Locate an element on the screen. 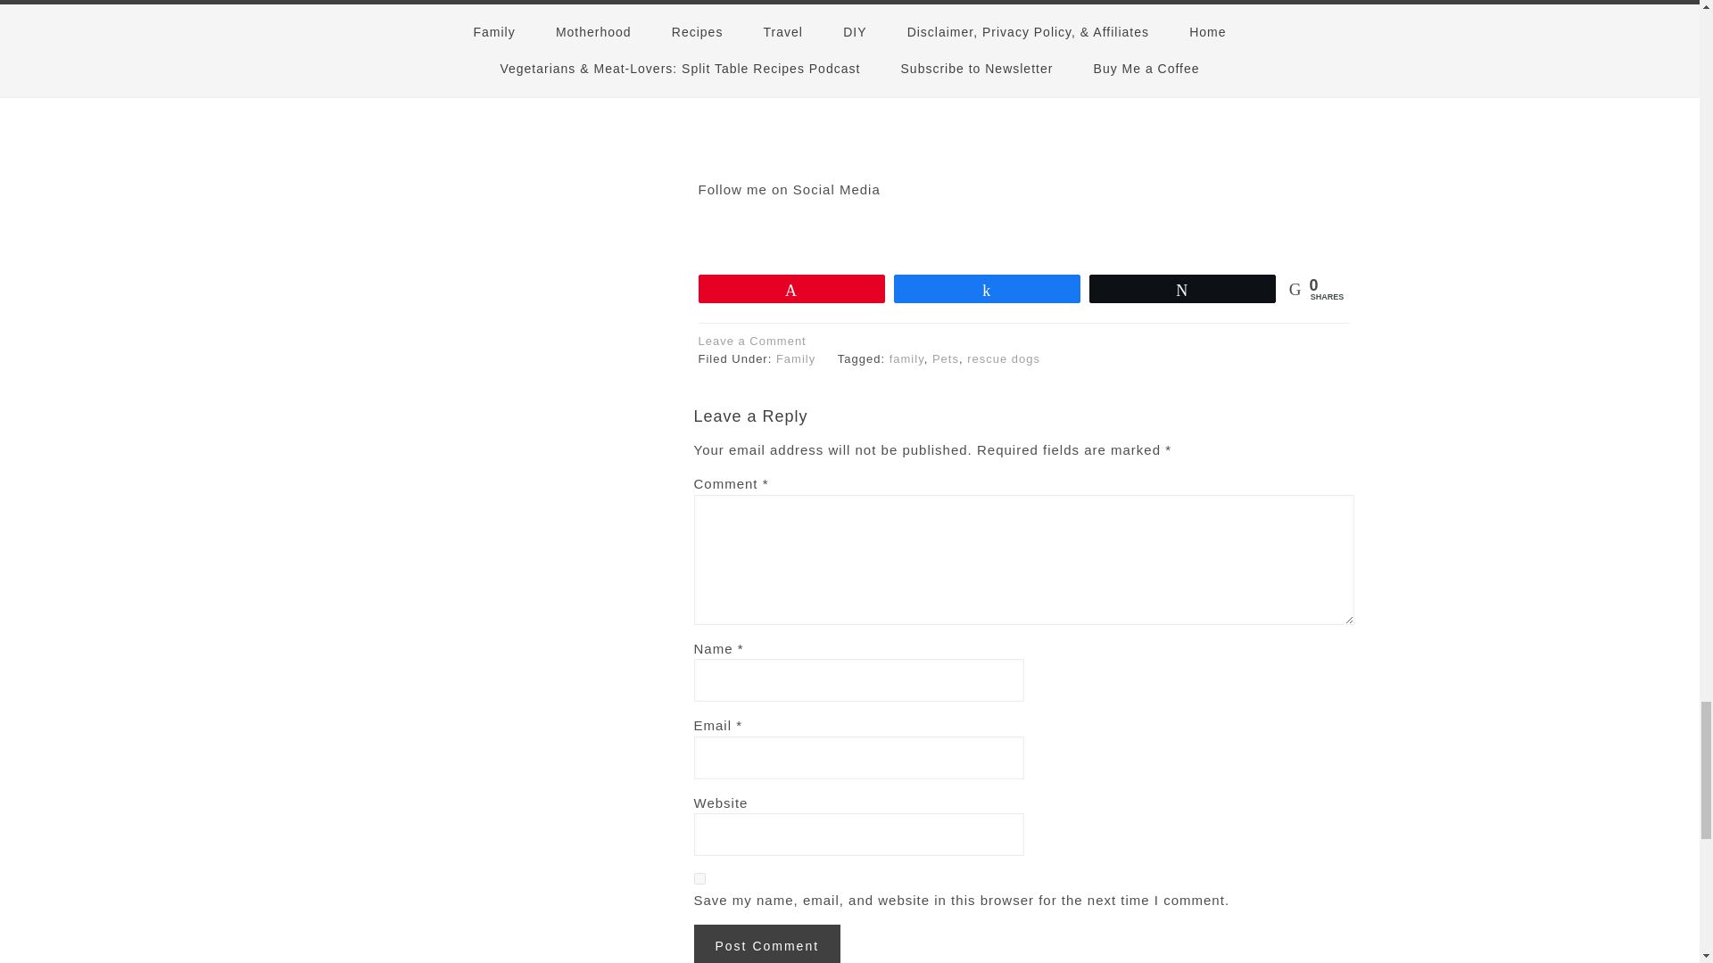 The height and width of the screenshot is (963, 1713). yes is located at coordinates (699, 878).